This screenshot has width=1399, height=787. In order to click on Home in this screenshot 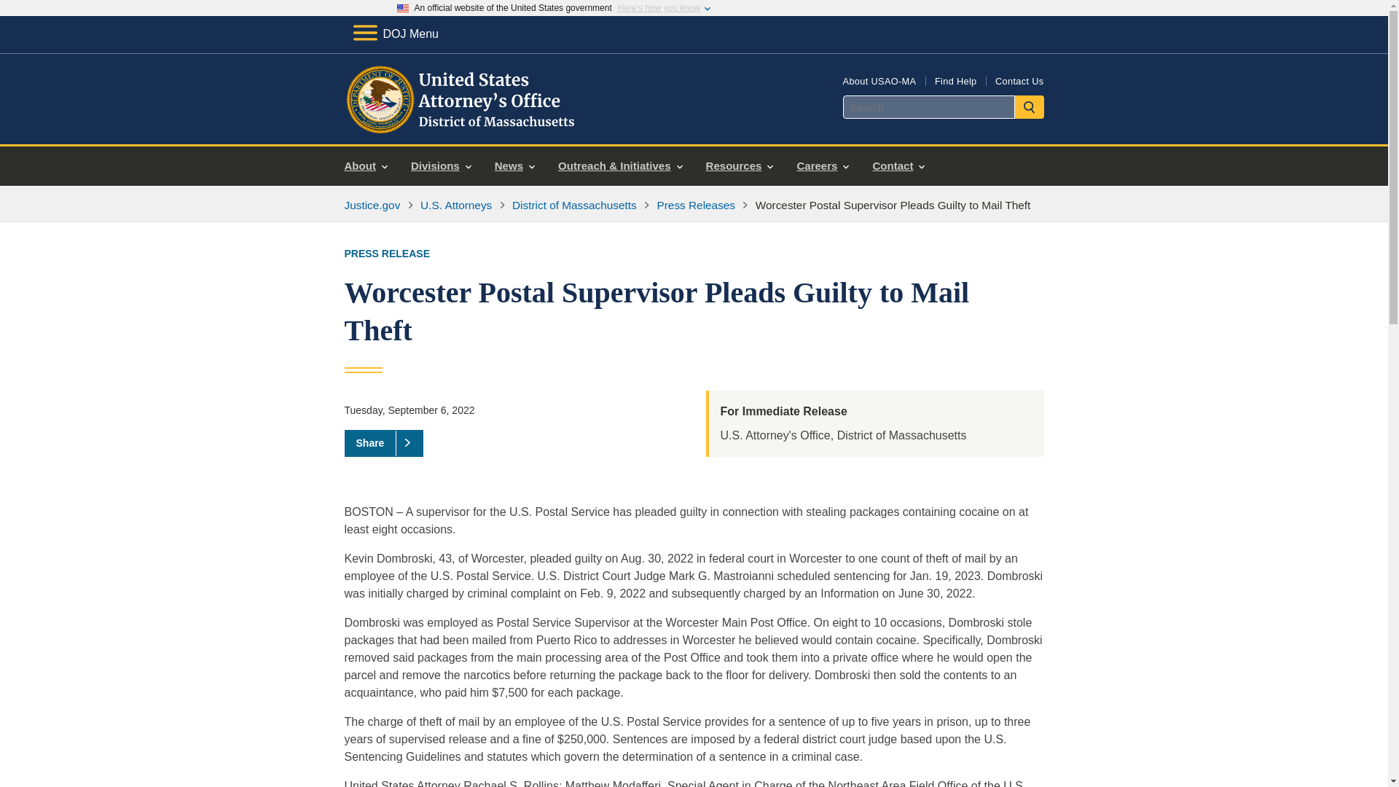, I will do `click(462, 127)`.